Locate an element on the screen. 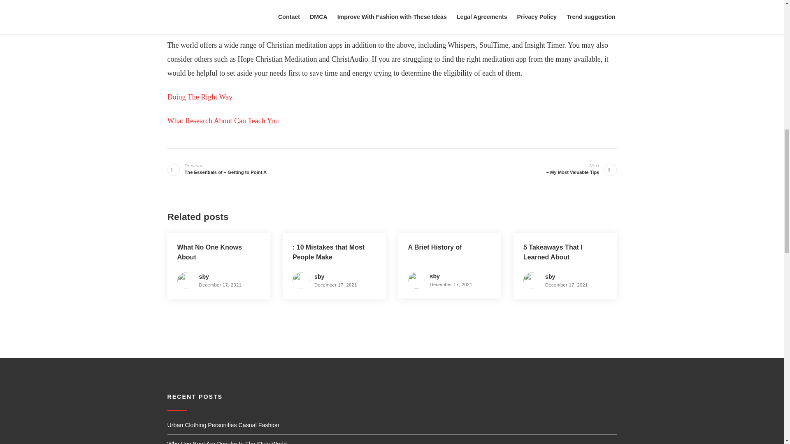  sby is located at coordinates (319, 277).